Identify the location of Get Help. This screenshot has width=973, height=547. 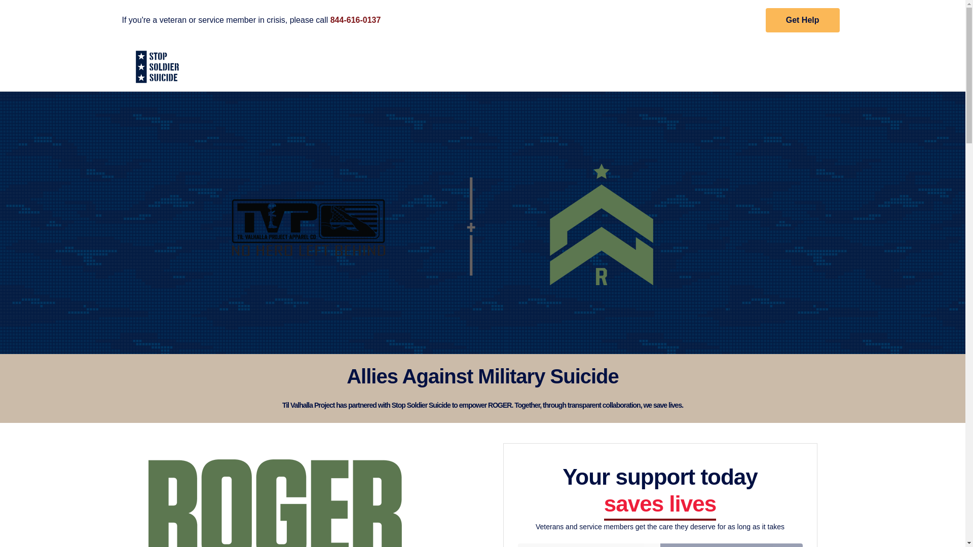
(803, 20).